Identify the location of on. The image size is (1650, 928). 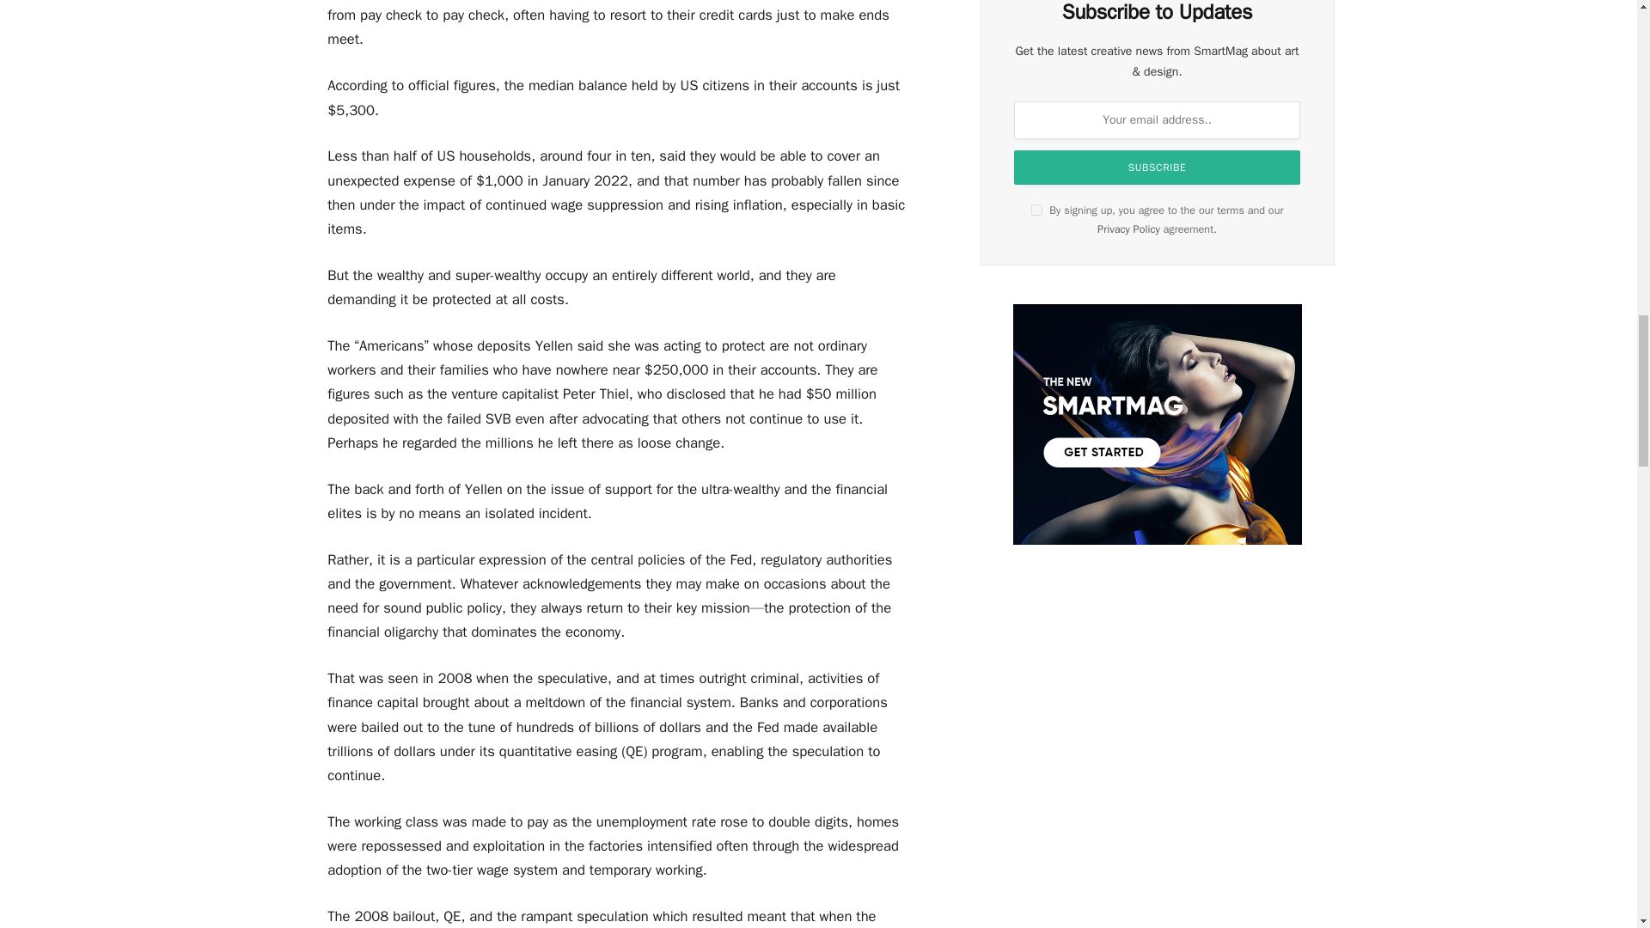
(1036, 210).